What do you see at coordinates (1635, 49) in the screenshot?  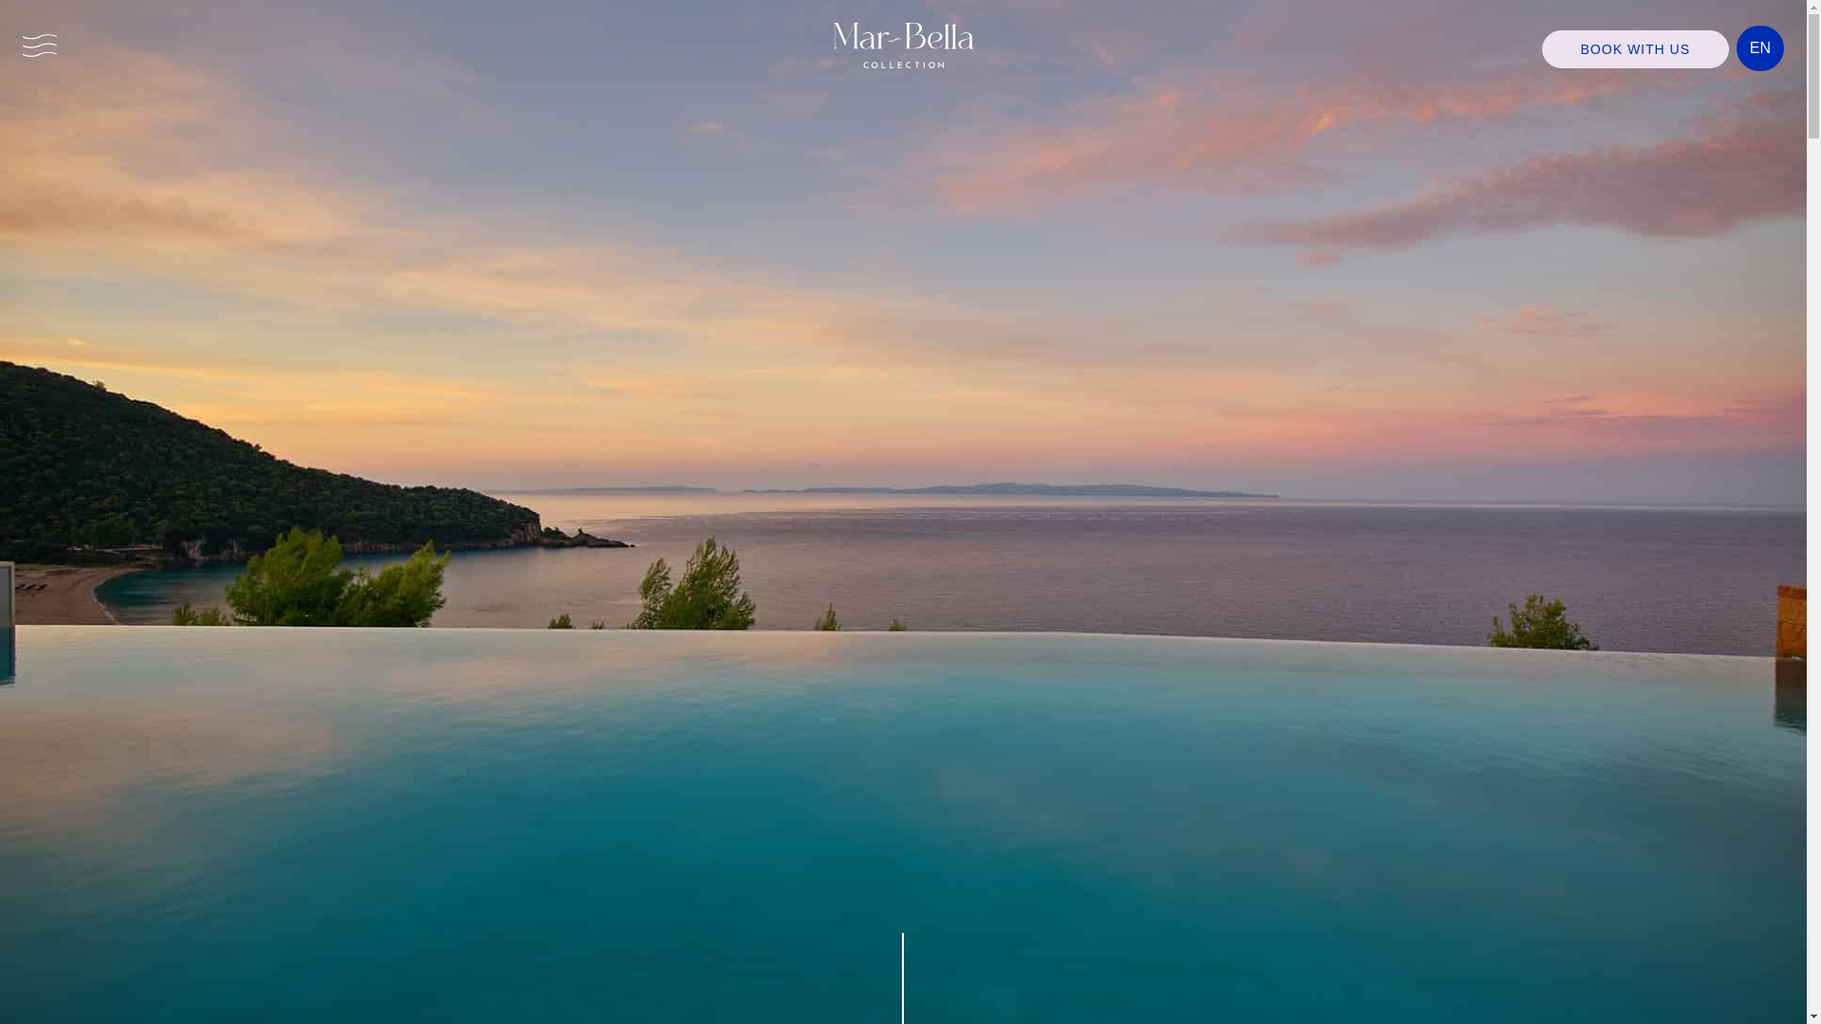 I see `BOOK WITH US` at bounding box center [1635, 49].